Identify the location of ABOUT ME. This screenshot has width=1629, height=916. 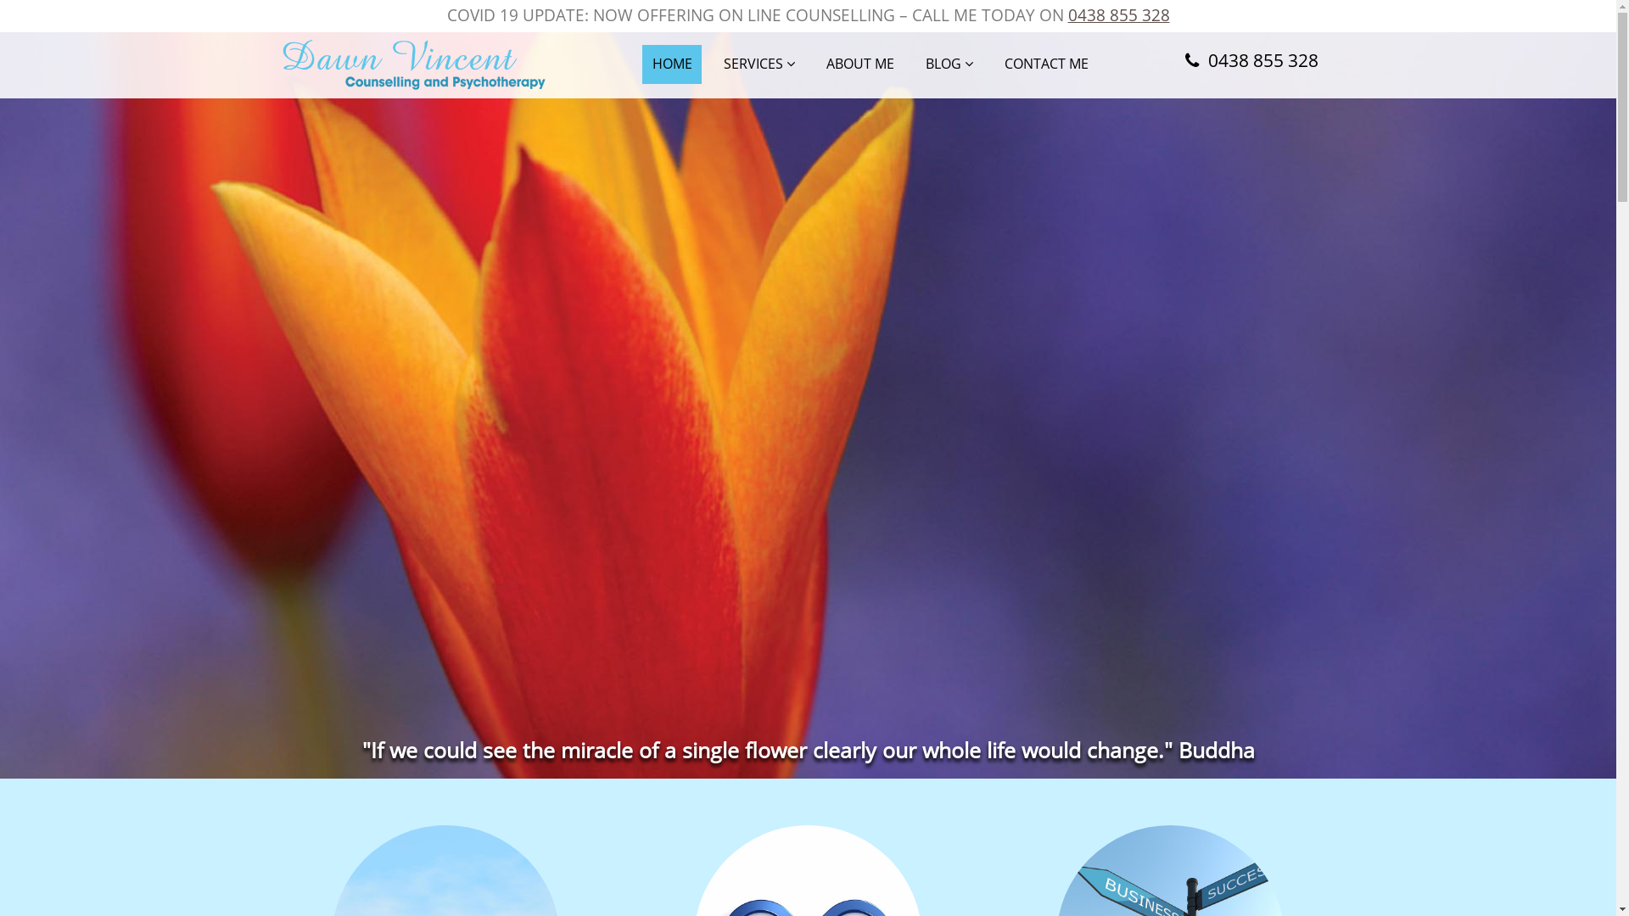
(860, 64).